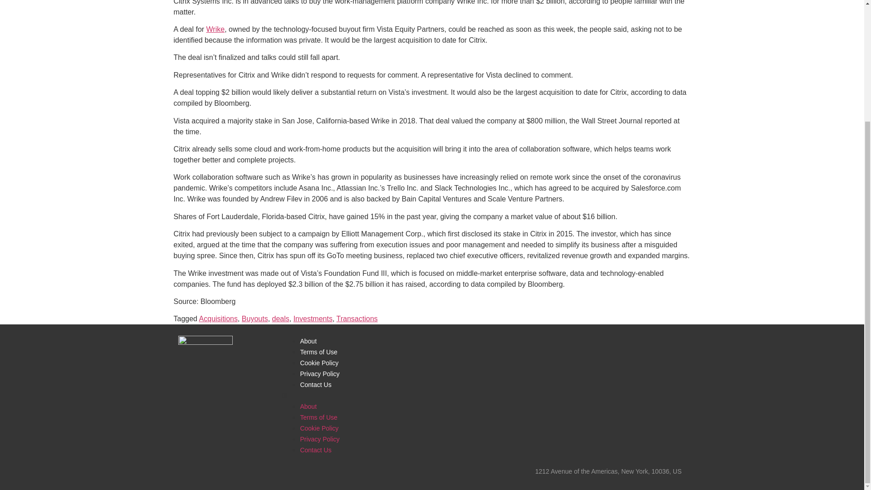  What do you see at coordinates (315, 385) in the screenshot?
I see `Contact Us` at bounding box center [315, 385].